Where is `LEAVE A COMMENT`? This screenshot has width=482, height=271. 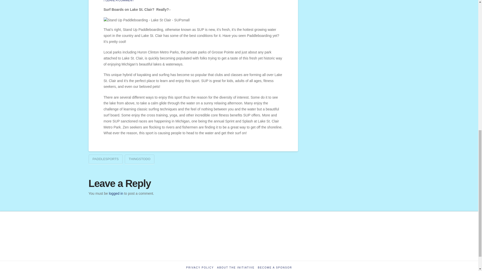
LEAVE A COMMENT is located at coordinates (118, 1).